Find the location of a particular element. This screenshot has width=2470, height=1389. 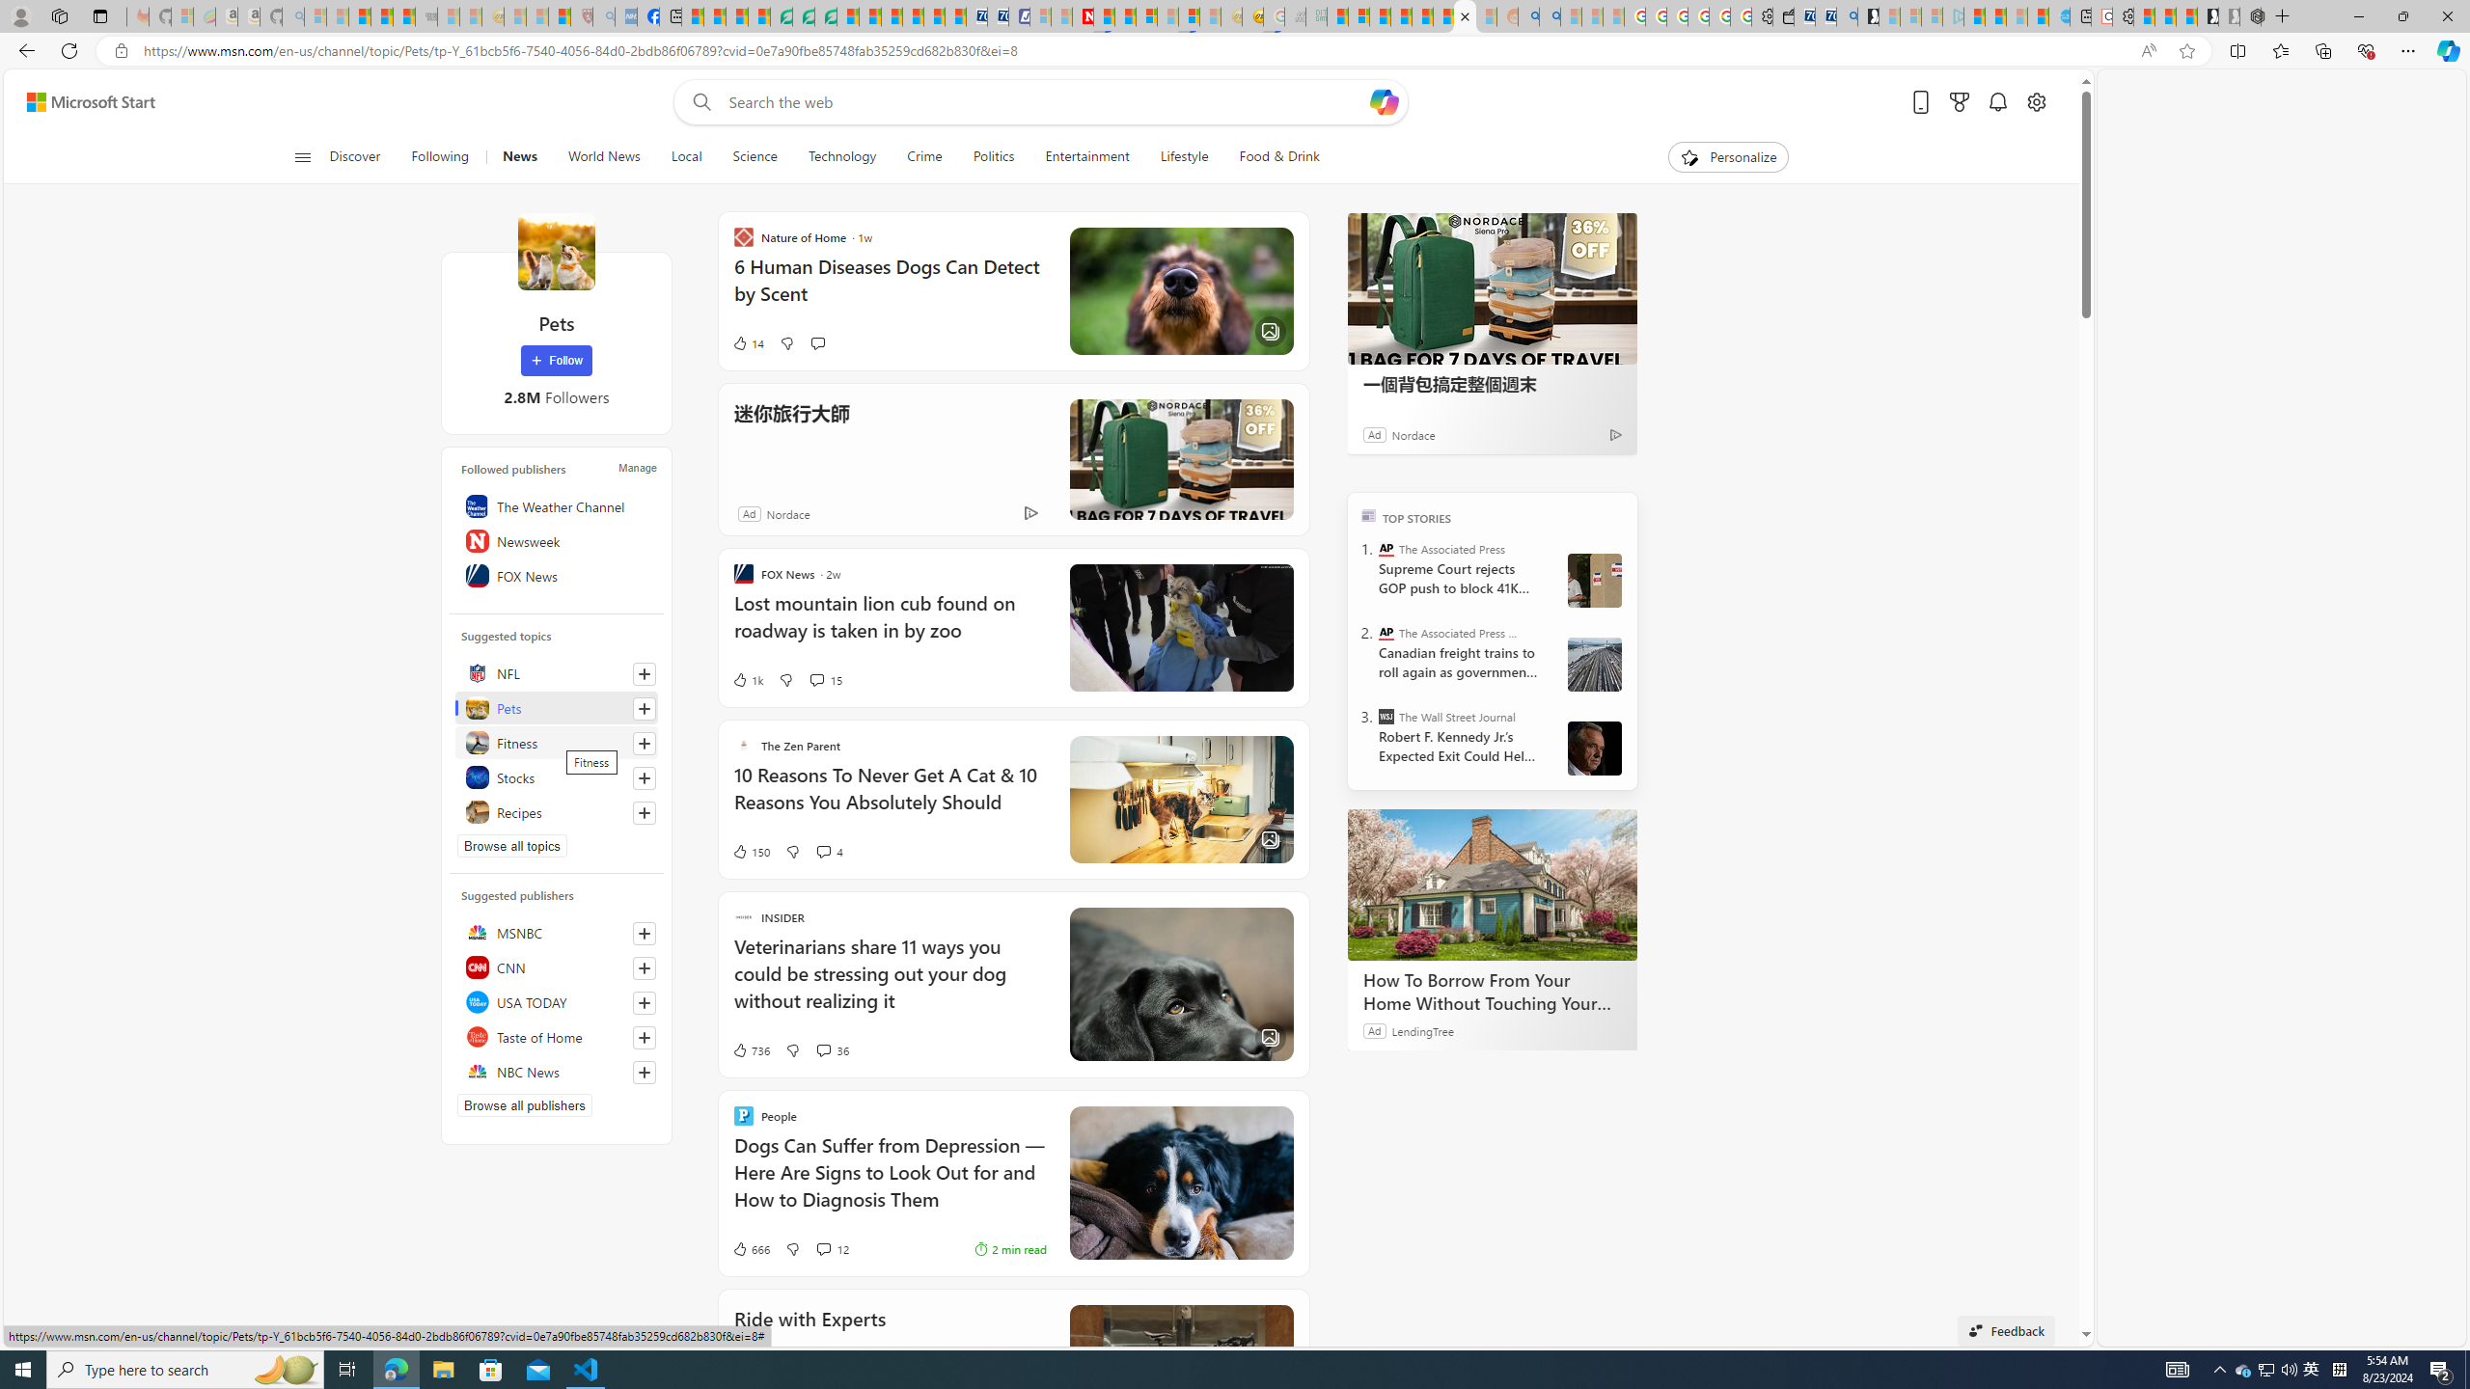

Split screen is located at coordinates (2237, 50).